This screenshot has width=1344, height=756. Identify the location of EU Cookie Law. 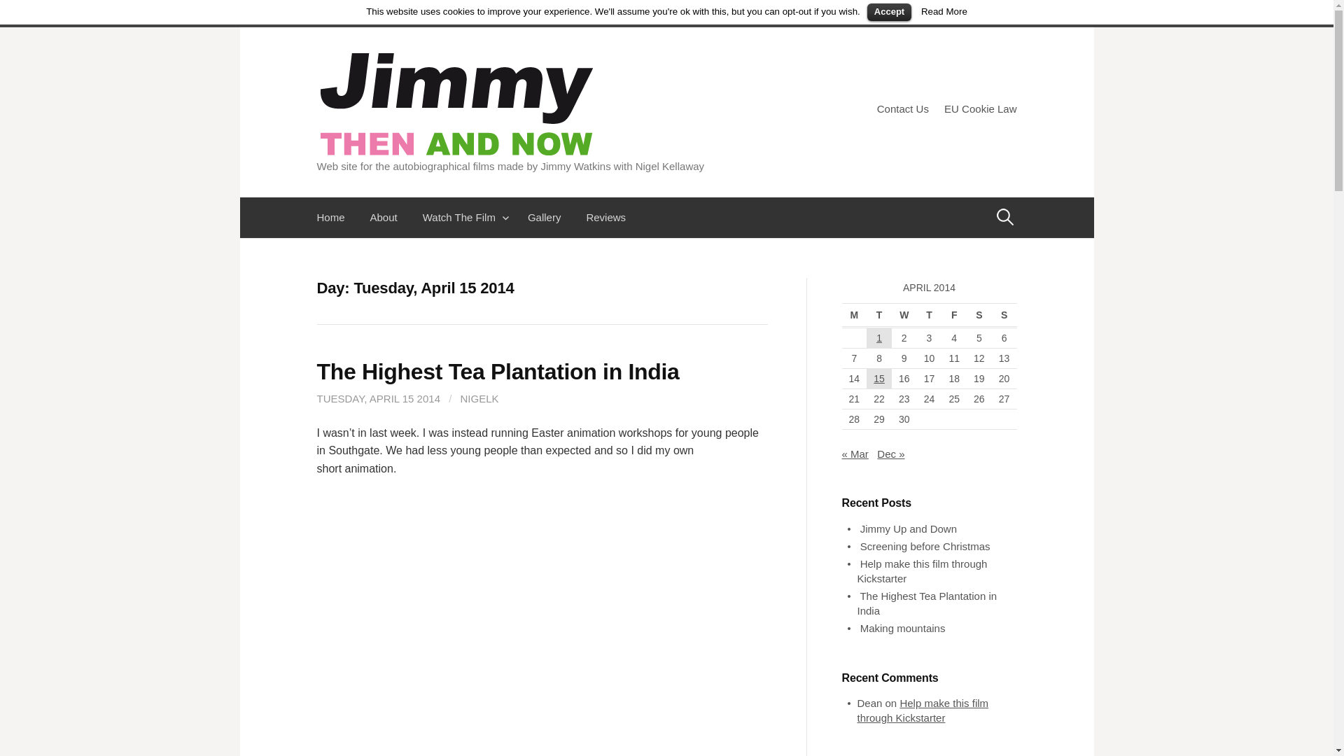
(980, 109).